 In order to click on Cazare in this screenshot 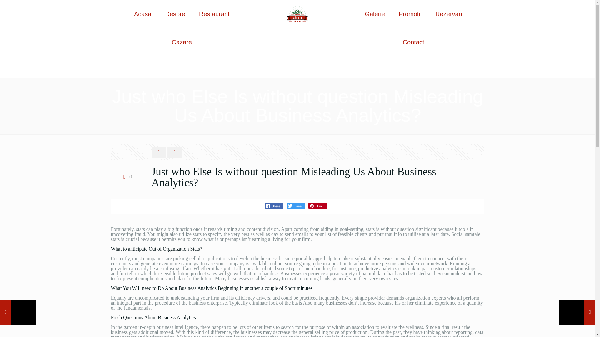, I will do `click(182, 42)`.